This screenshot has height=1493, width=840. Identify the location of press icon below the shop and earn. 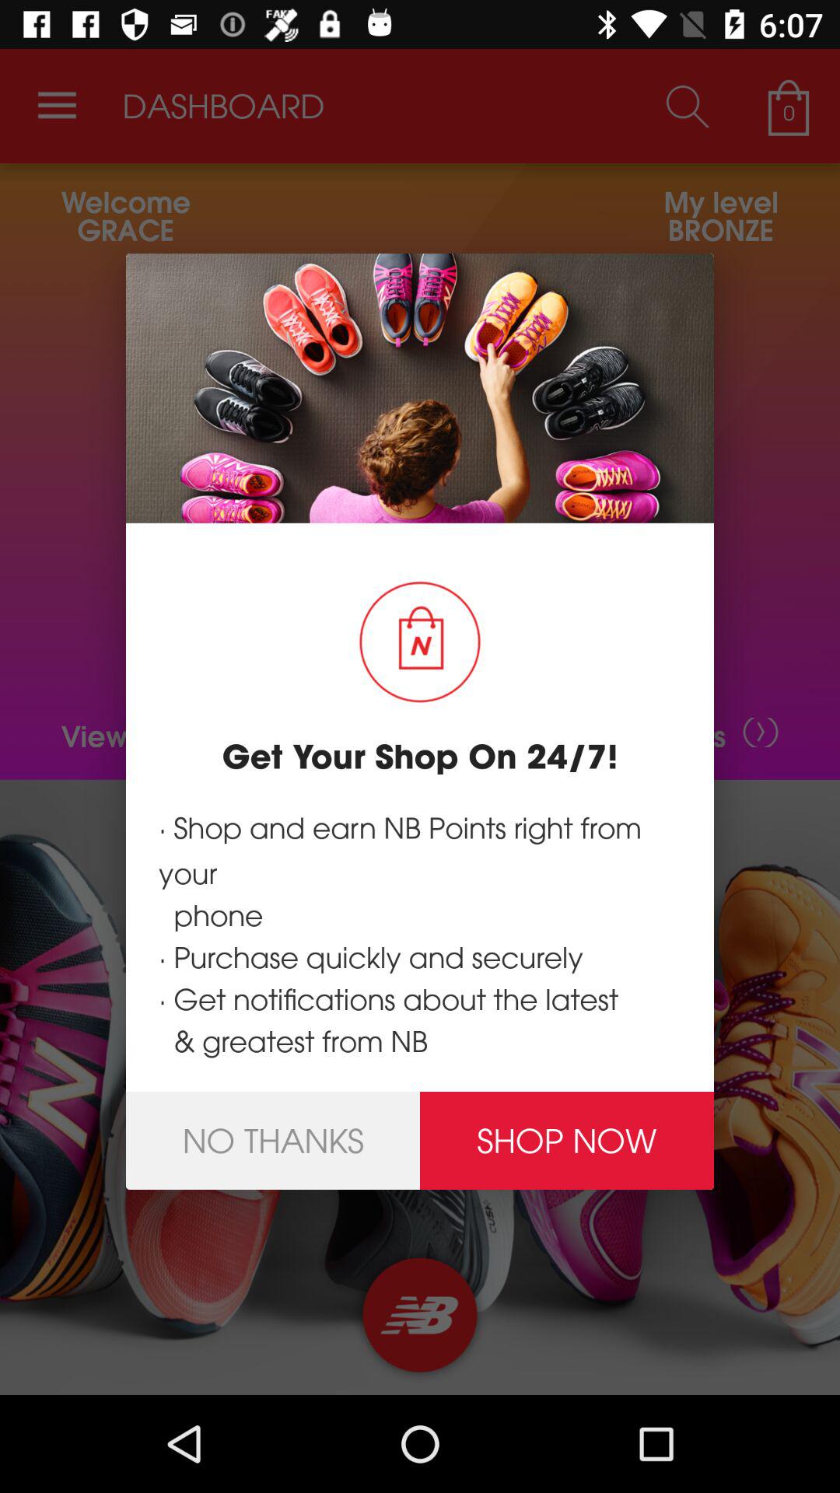
(273, 1140).